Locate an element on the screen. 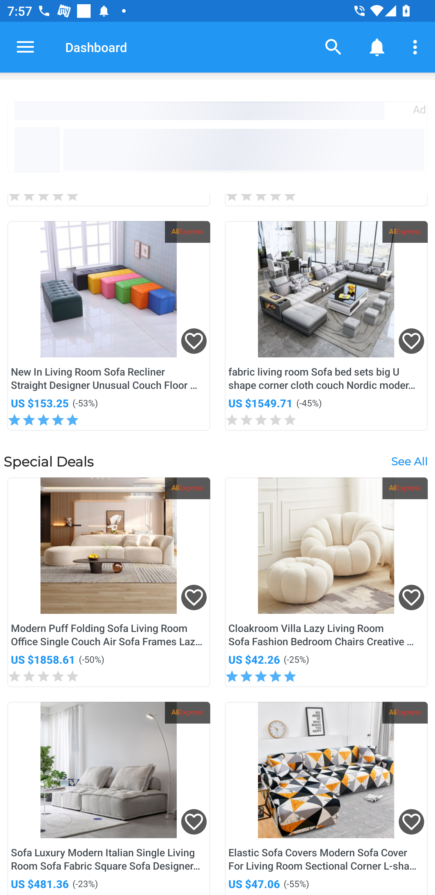 This screenshot has width=435, height=895. Search is located at coordinates (333, 47).